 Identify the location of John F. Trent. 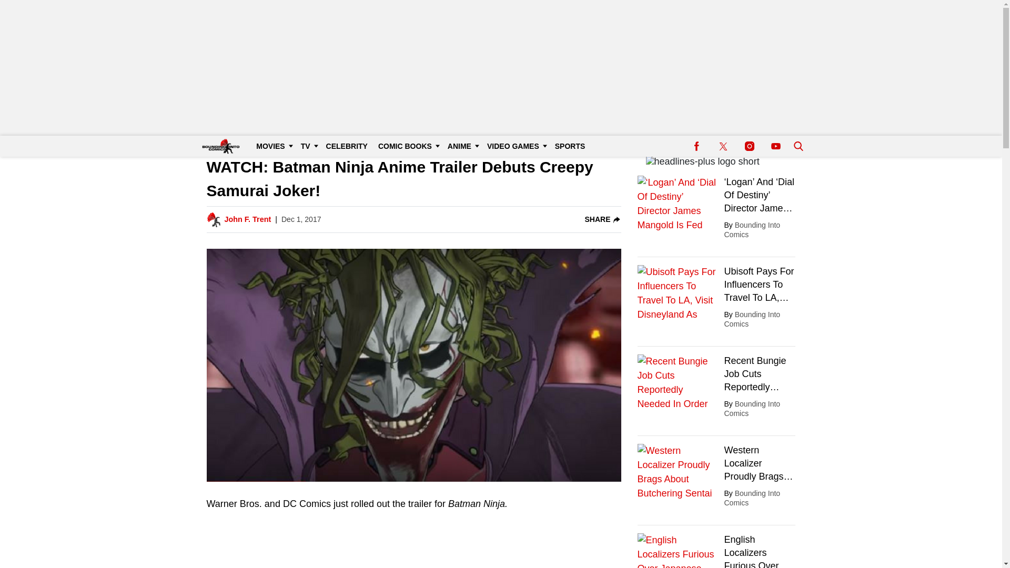
(247, 220).